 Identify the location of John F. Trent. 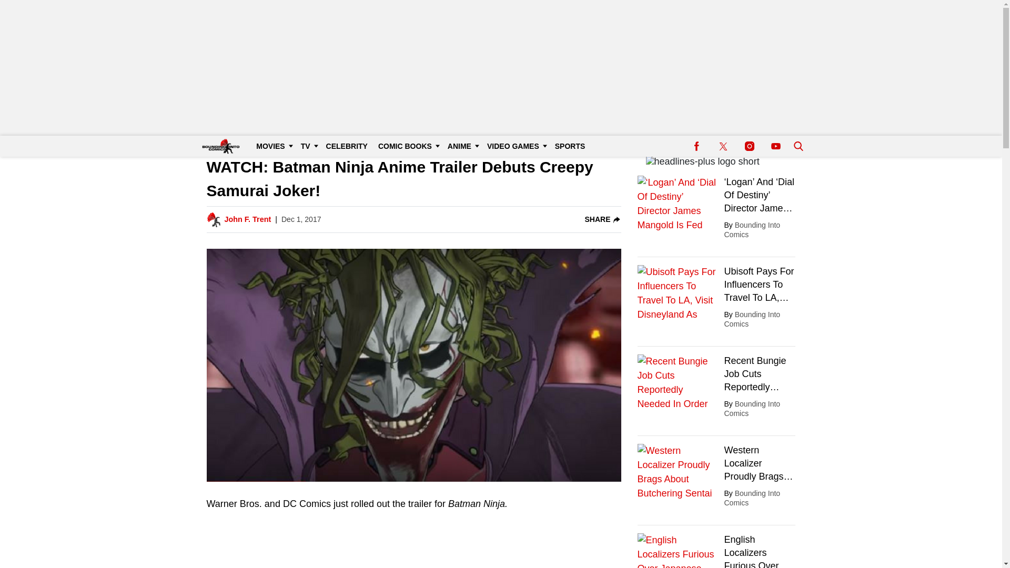
(247, 220).